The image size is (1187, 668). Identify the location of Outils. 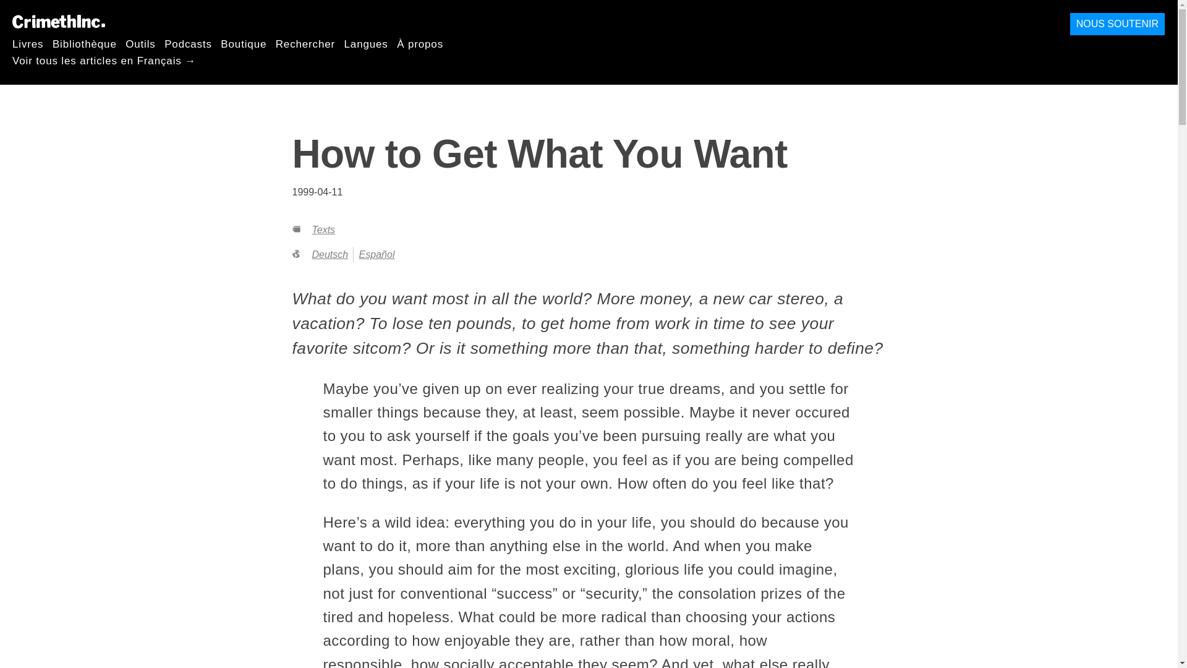
(140, 43).